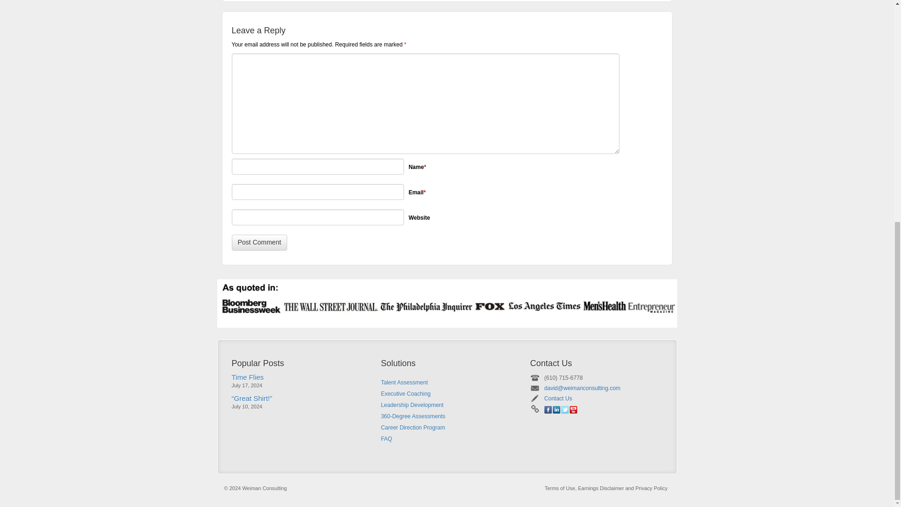 The height and width of the screenshot is (507, 901). Describe the element at coordinates (447, 405) in the screenshot. I see `Leadership Development` at that location.